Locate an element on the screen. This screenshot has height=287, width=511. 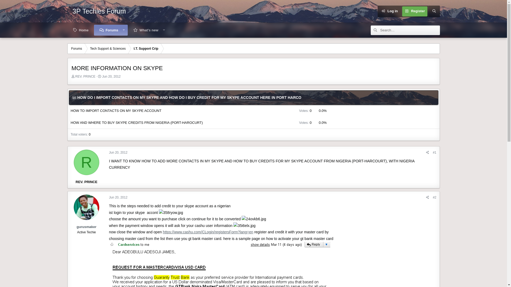
https://www.cashu.com/CLogin/registersForm?lang=en is located at coordinates (208, 232).